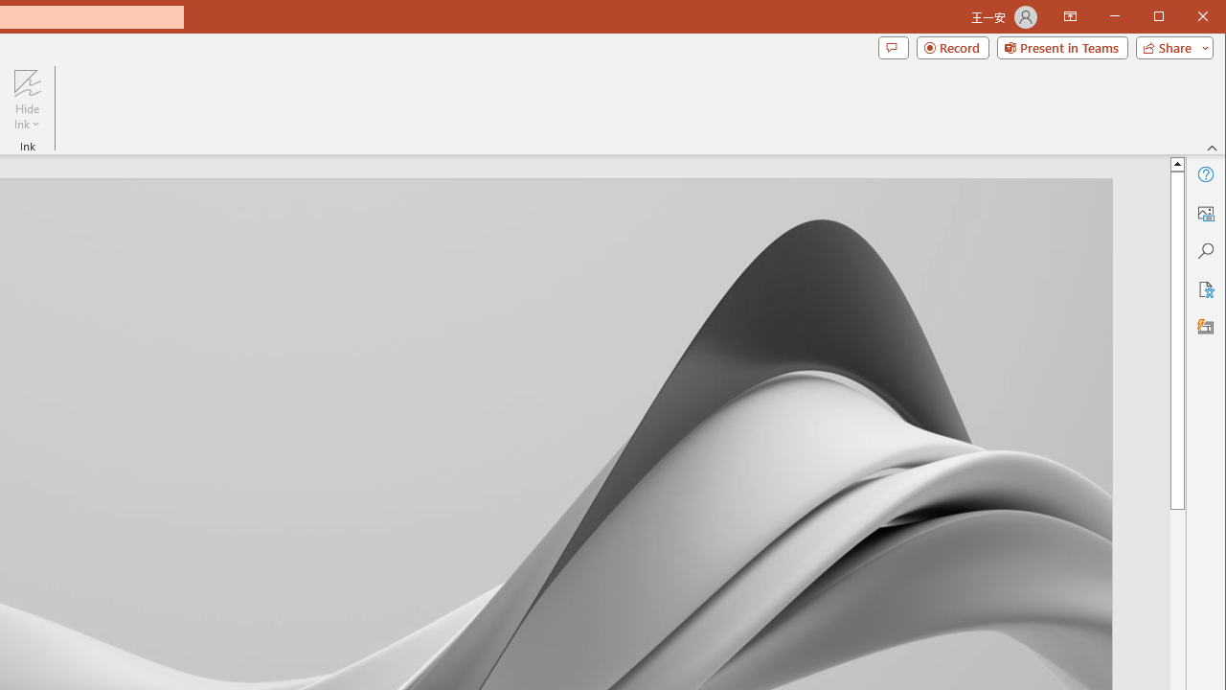  Describe the element at coordinates (1186, 17) in the screenshot. I see `Maximize` at that location.